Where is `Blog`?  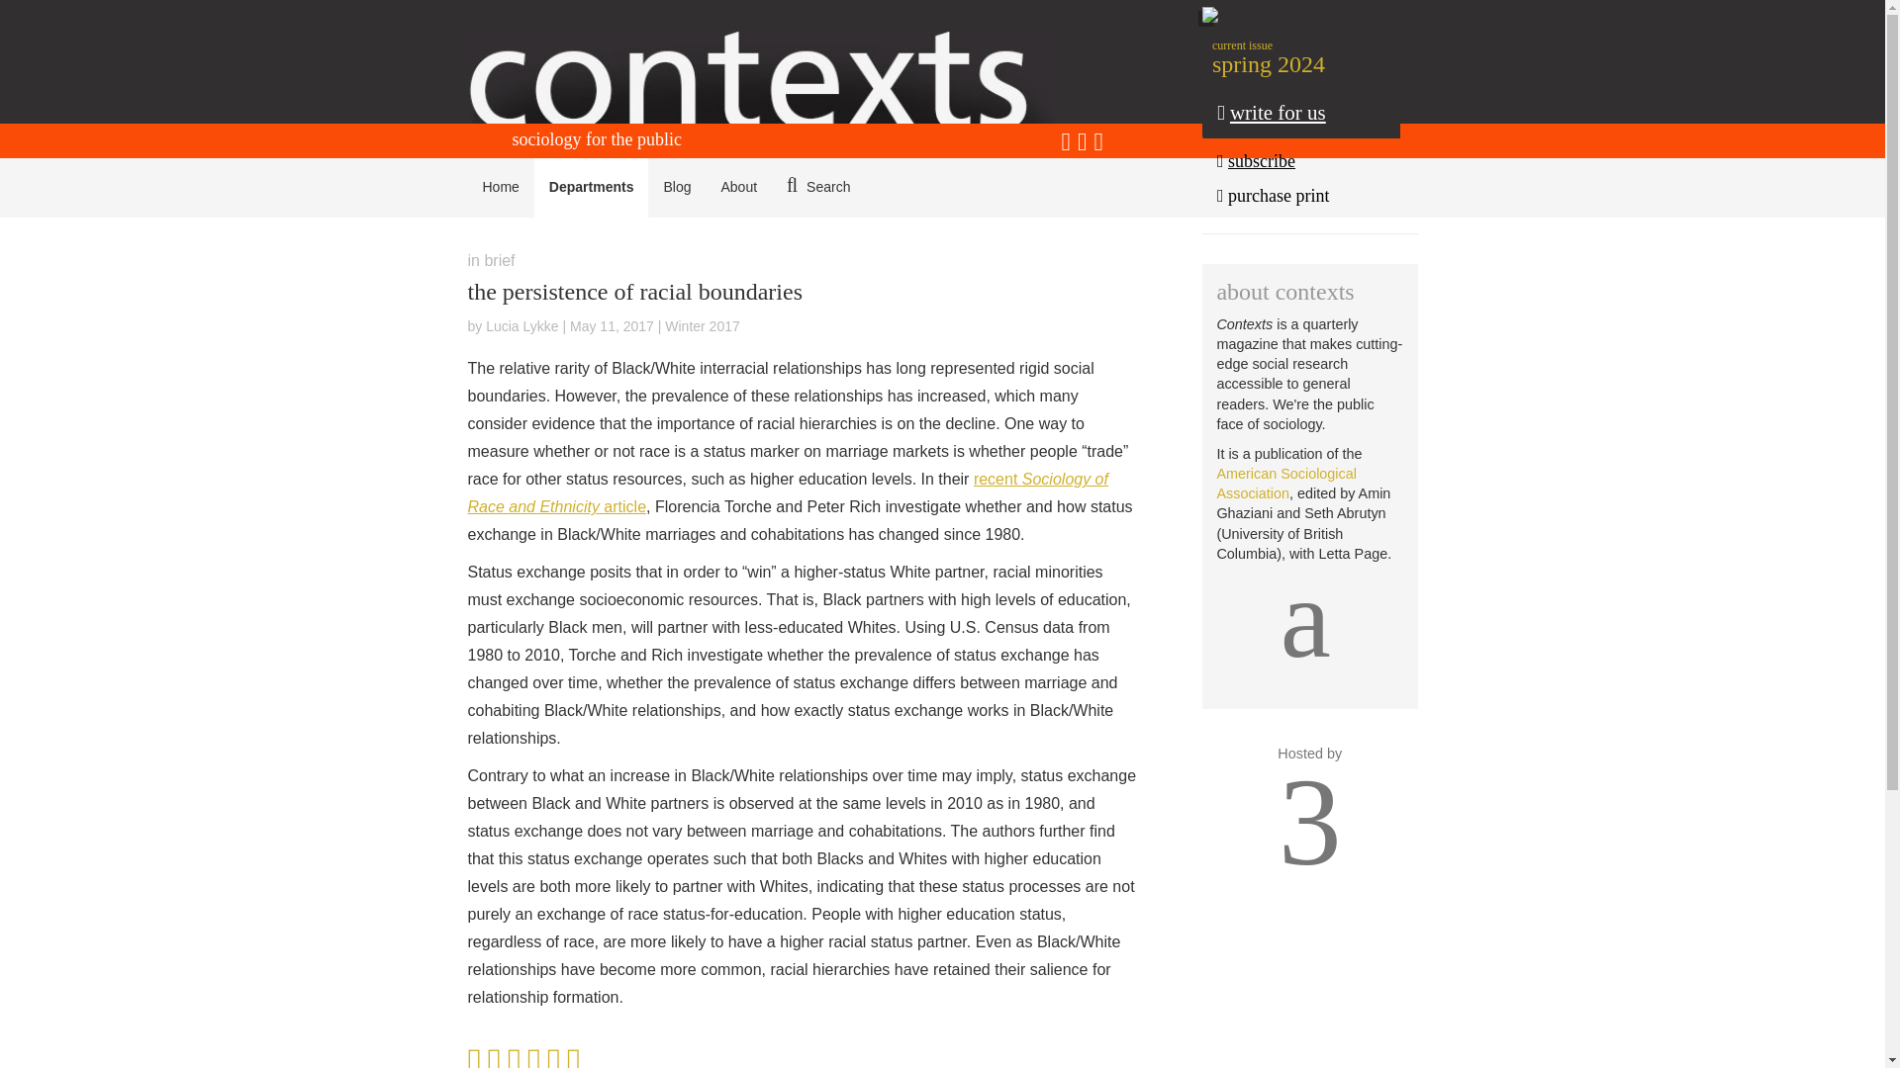
Blog is located at coordinates (676, 188).